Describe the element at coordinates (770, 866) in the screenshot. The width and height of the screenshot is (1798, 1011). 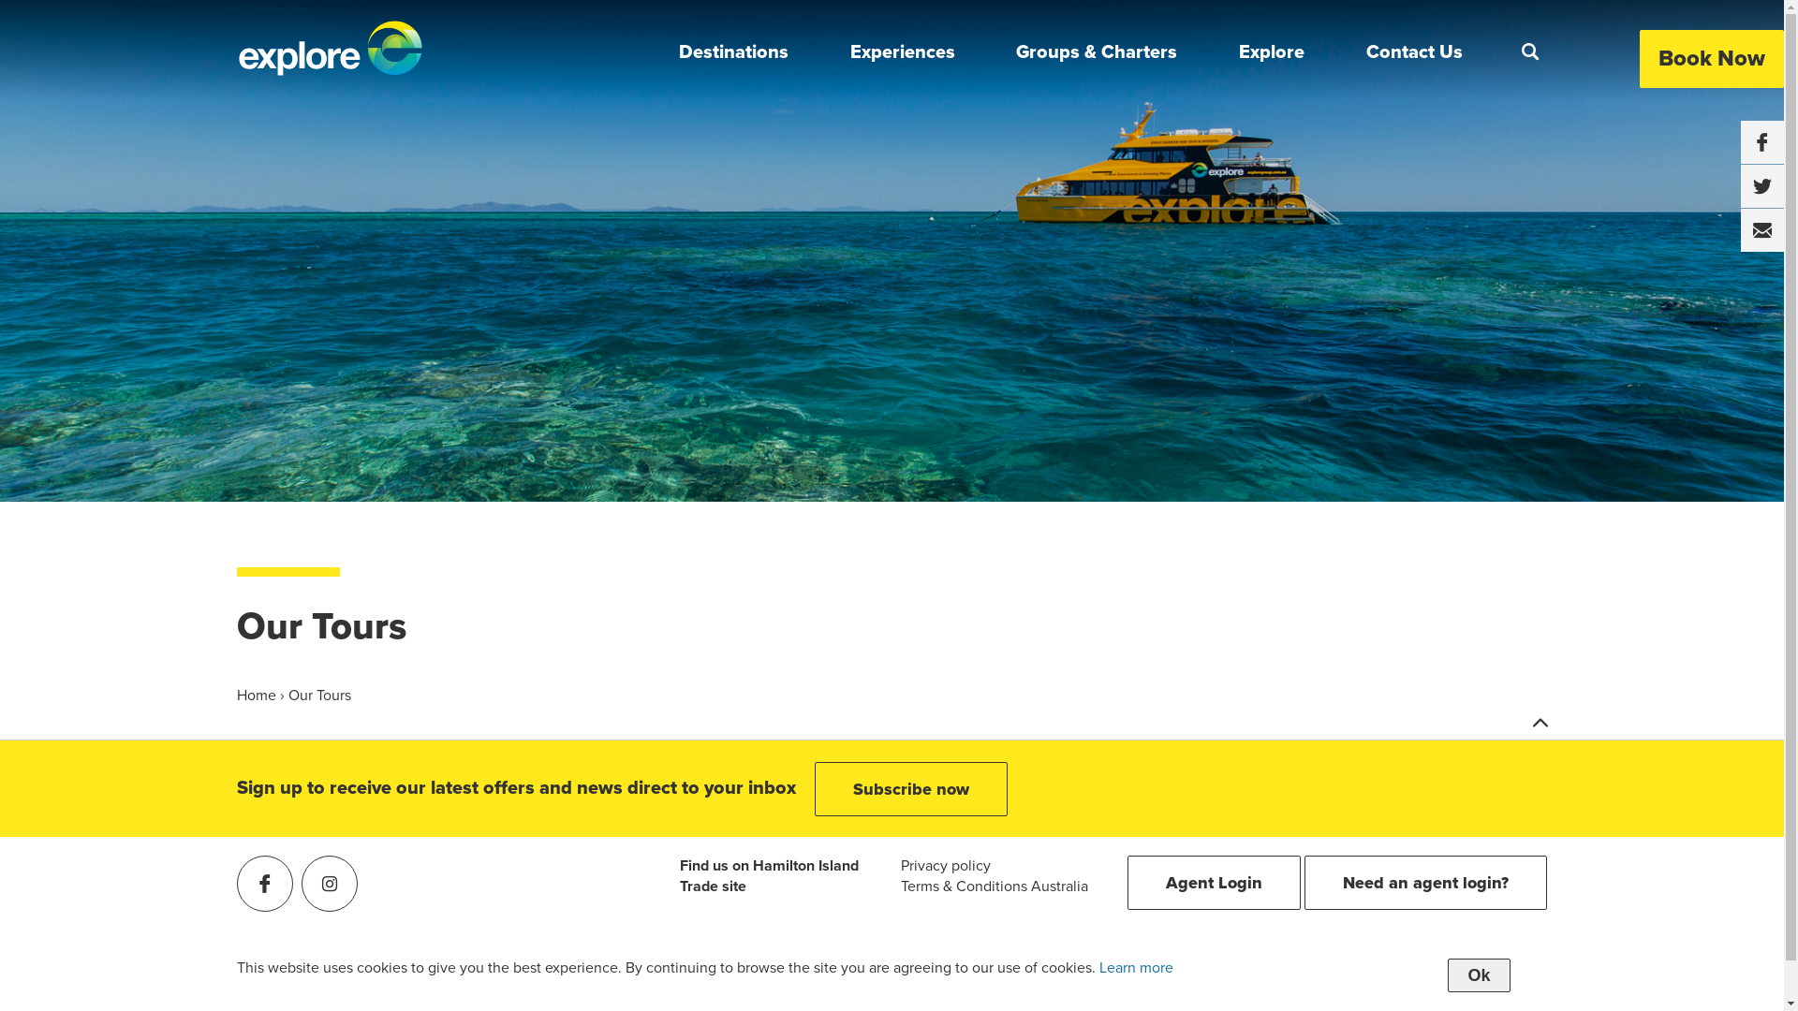
I see `Find us on Hamilton Island` at that location.